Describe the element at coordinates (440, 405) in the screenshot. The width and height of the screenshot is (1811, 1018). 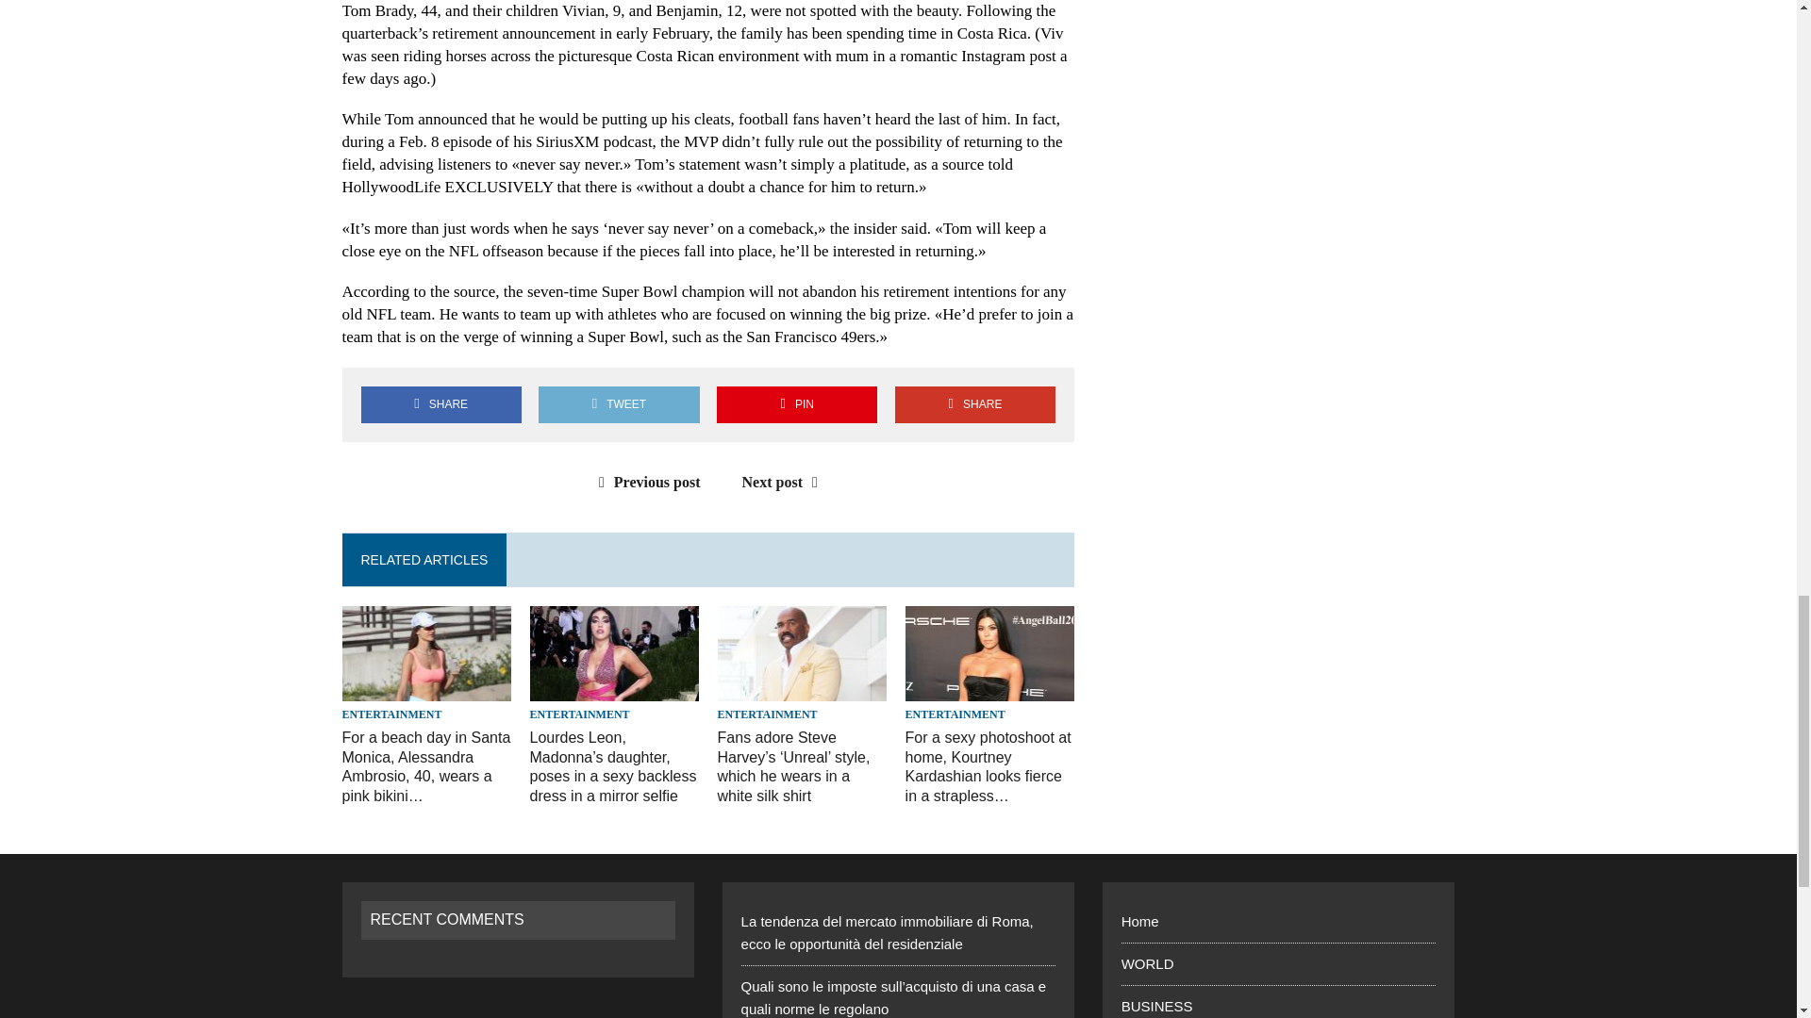
I see `Share on Facebook` at that location.